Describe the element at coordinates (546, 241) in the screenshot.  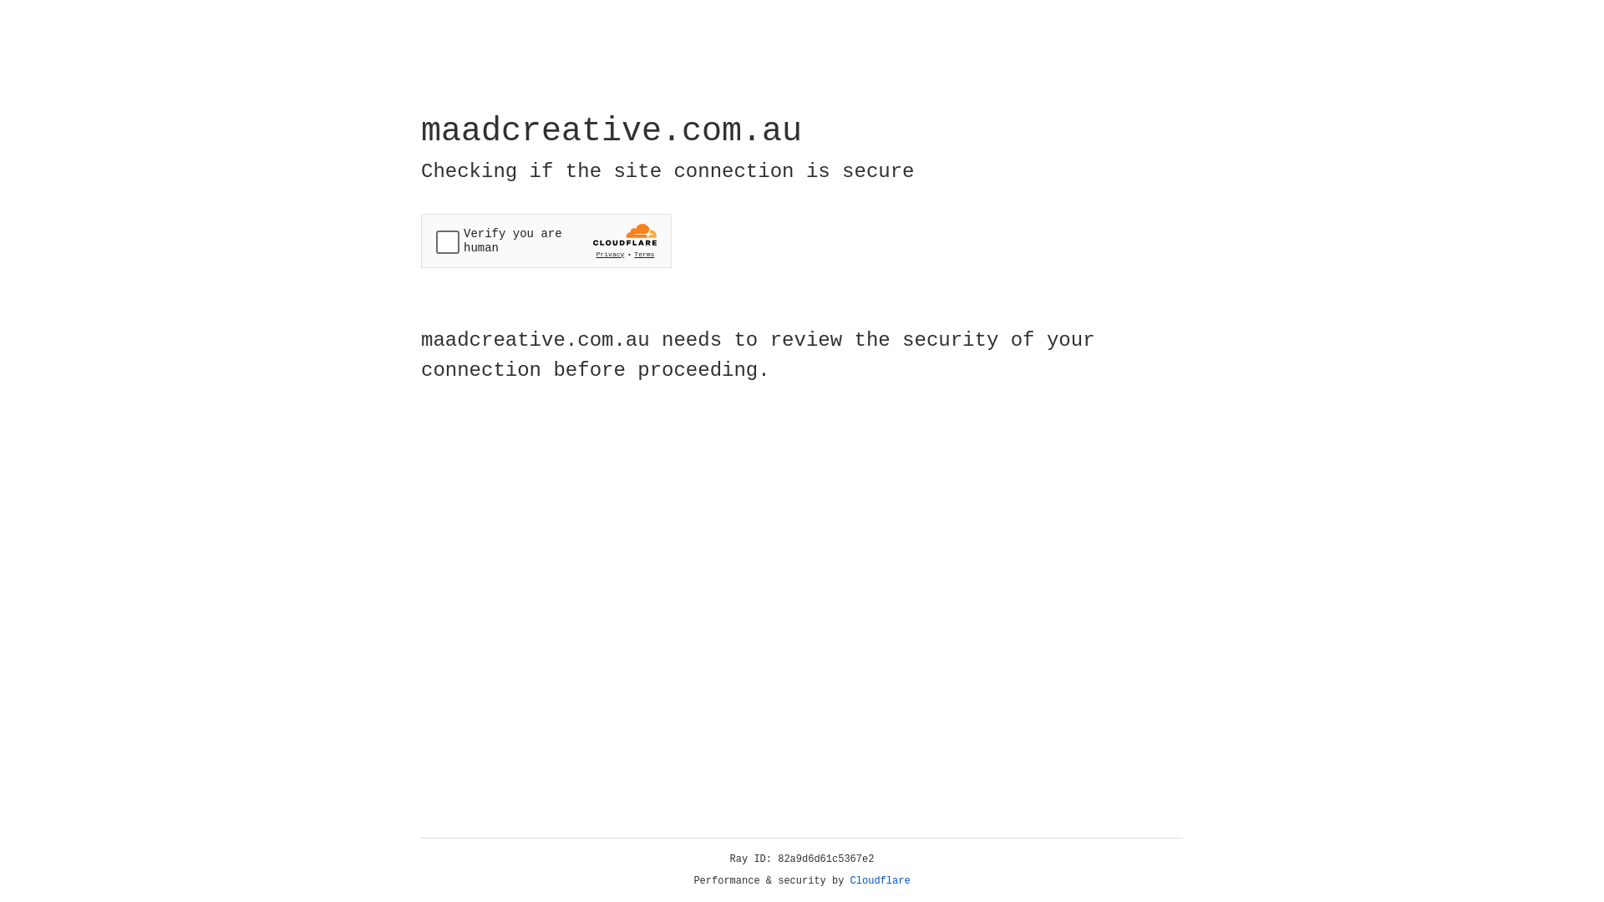
I see `Widget containing a Cloudflare security challenge` at that location.